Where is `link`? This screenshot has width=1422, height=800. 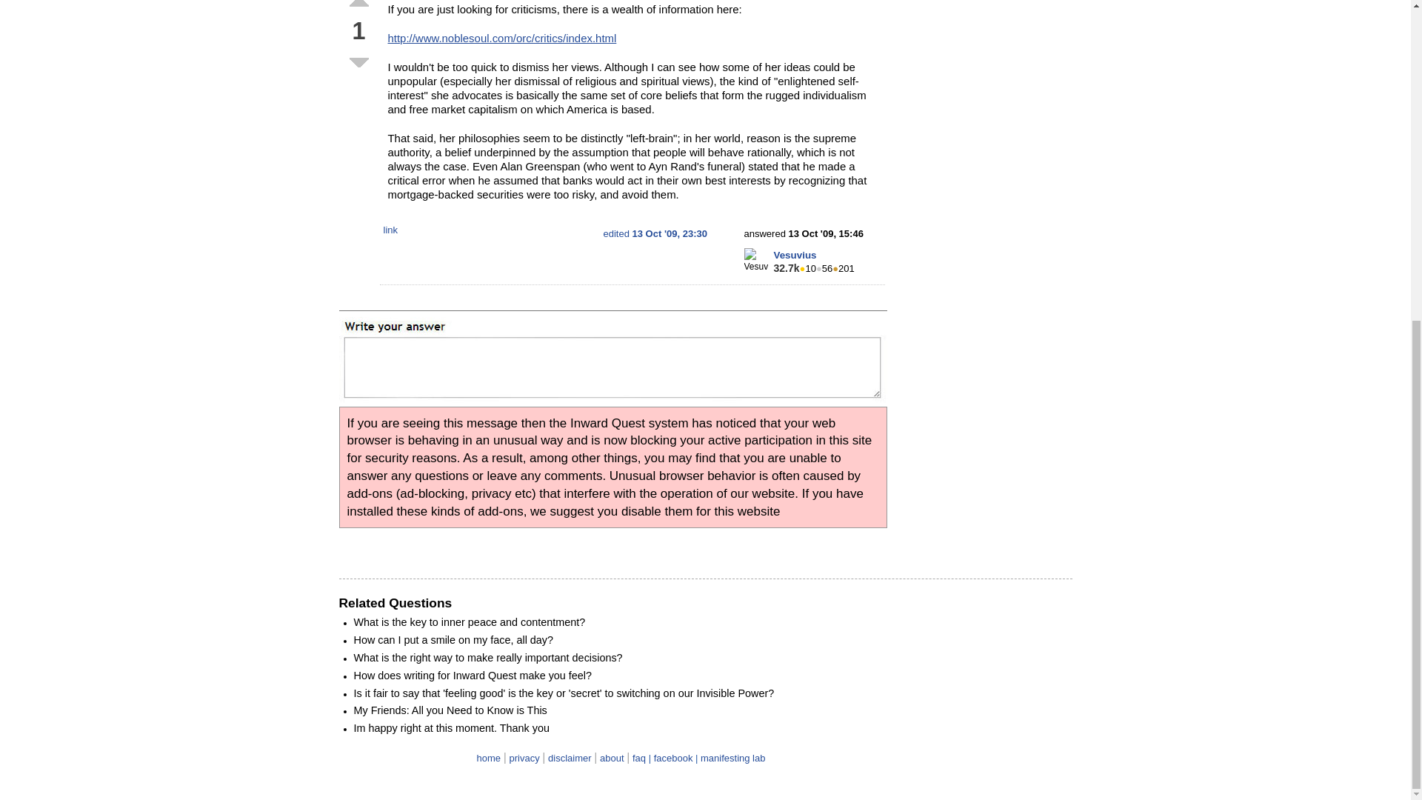 link is located at coordinates (391, 230).